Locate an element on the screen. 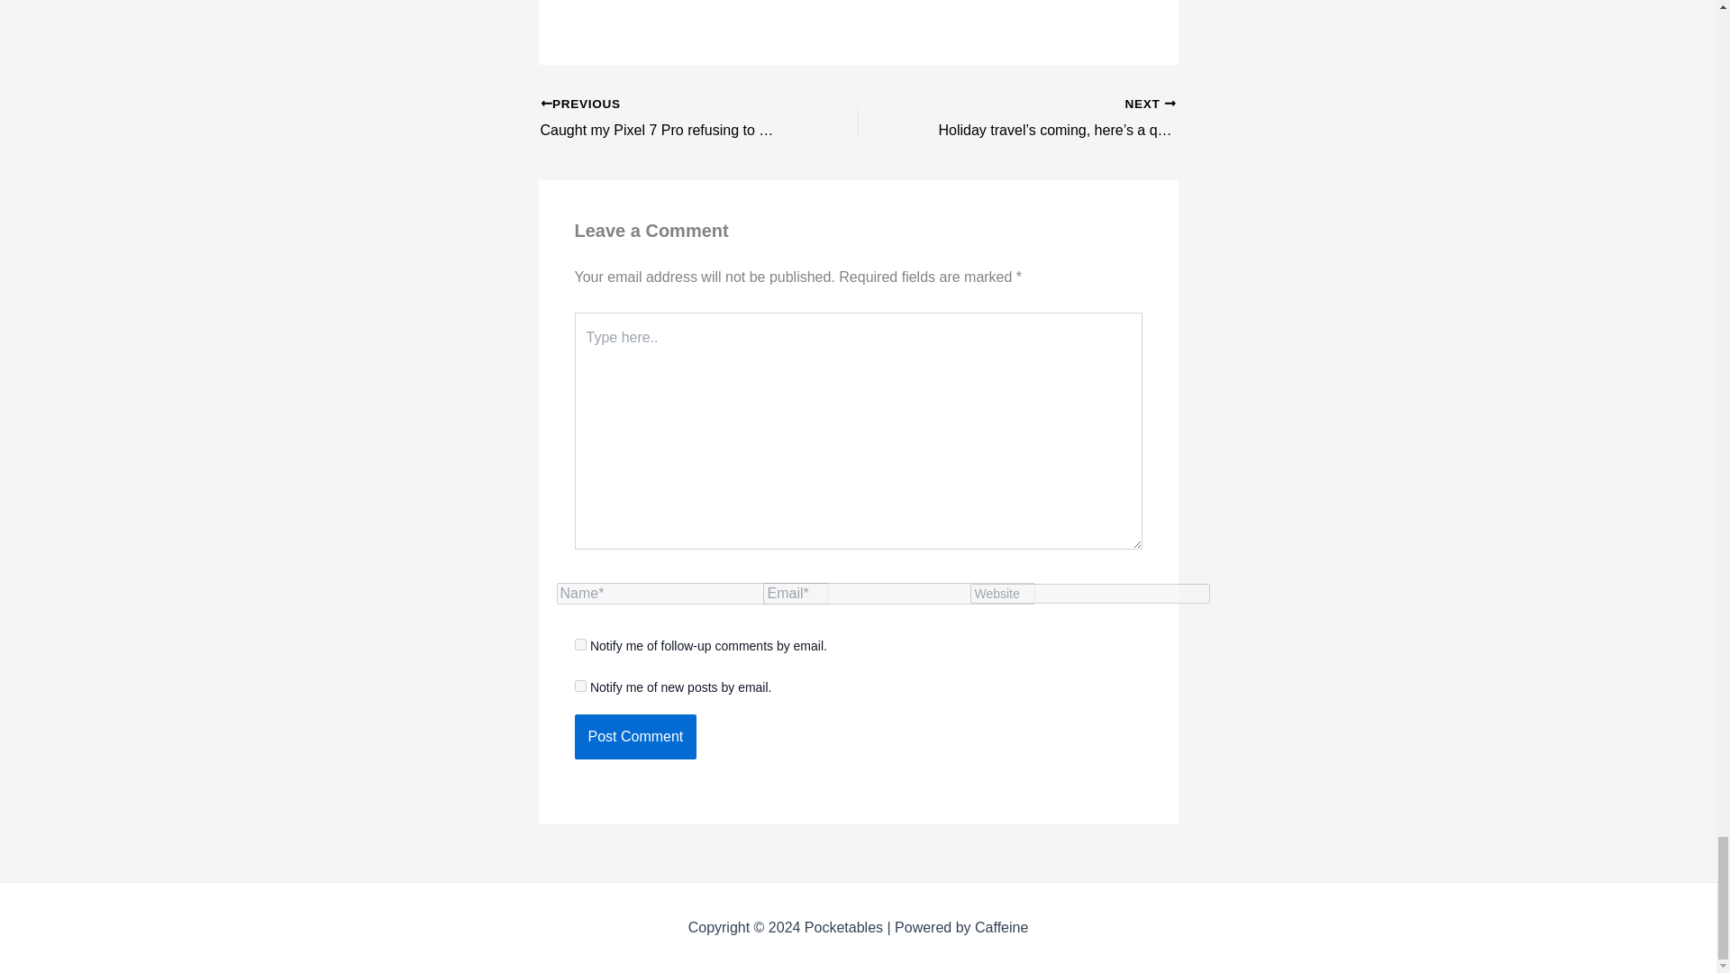 This screenshot has width=1730, height=973. Post Comment is located at coordinates (635, 737).